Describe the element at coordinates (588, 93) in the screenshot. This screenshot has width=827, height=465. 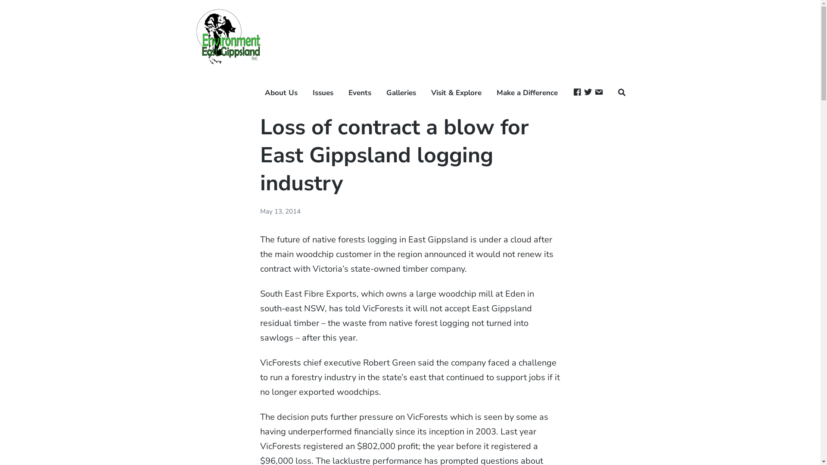
I see `Twitter` at that location.